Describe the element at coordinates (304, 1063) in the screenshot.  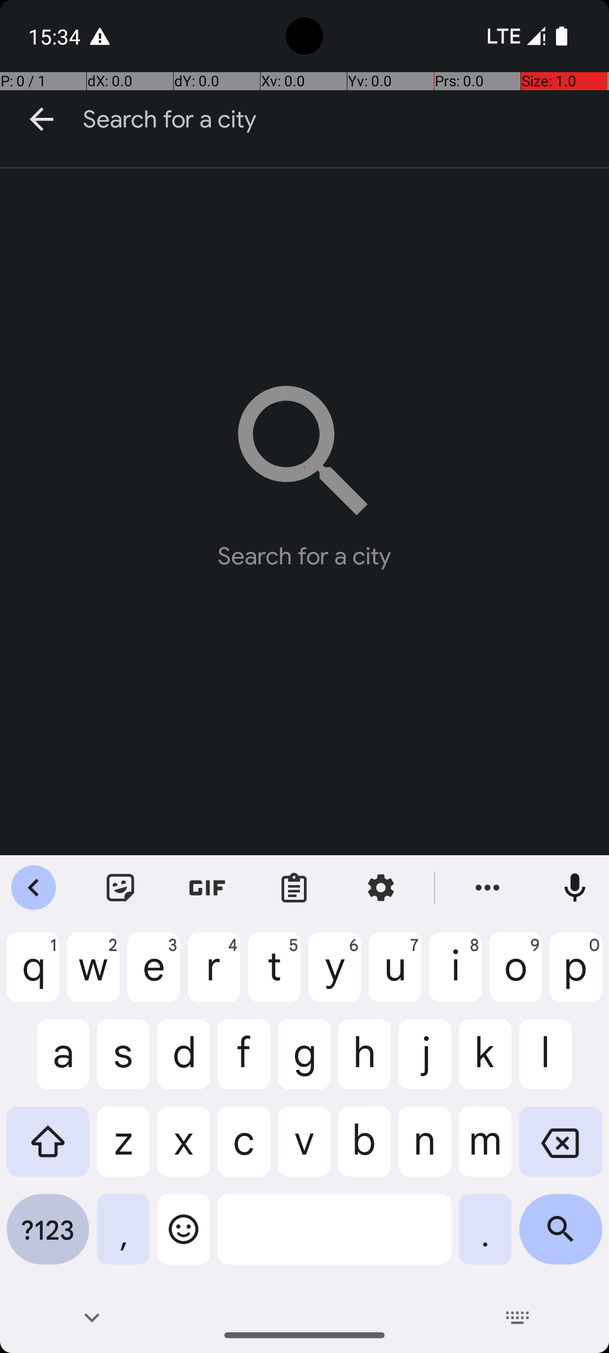
I see `g` at that location.